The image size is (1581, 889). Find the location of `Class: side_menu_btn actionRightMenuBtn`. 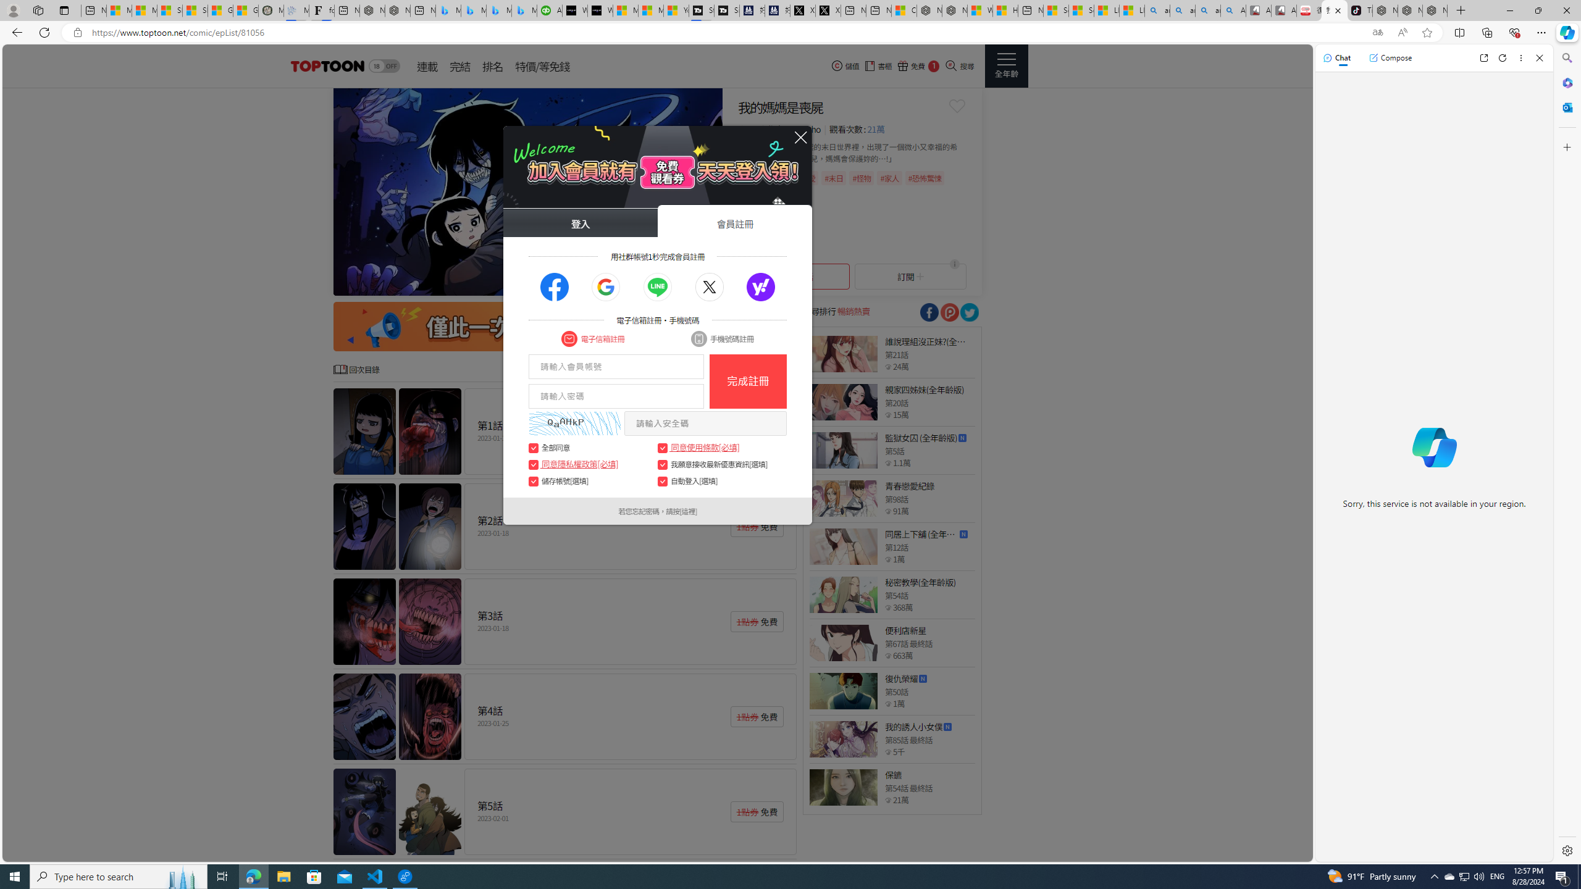

Class: side_menu_btn actionRightMenuBtn is located at coordinates (1006, 66).